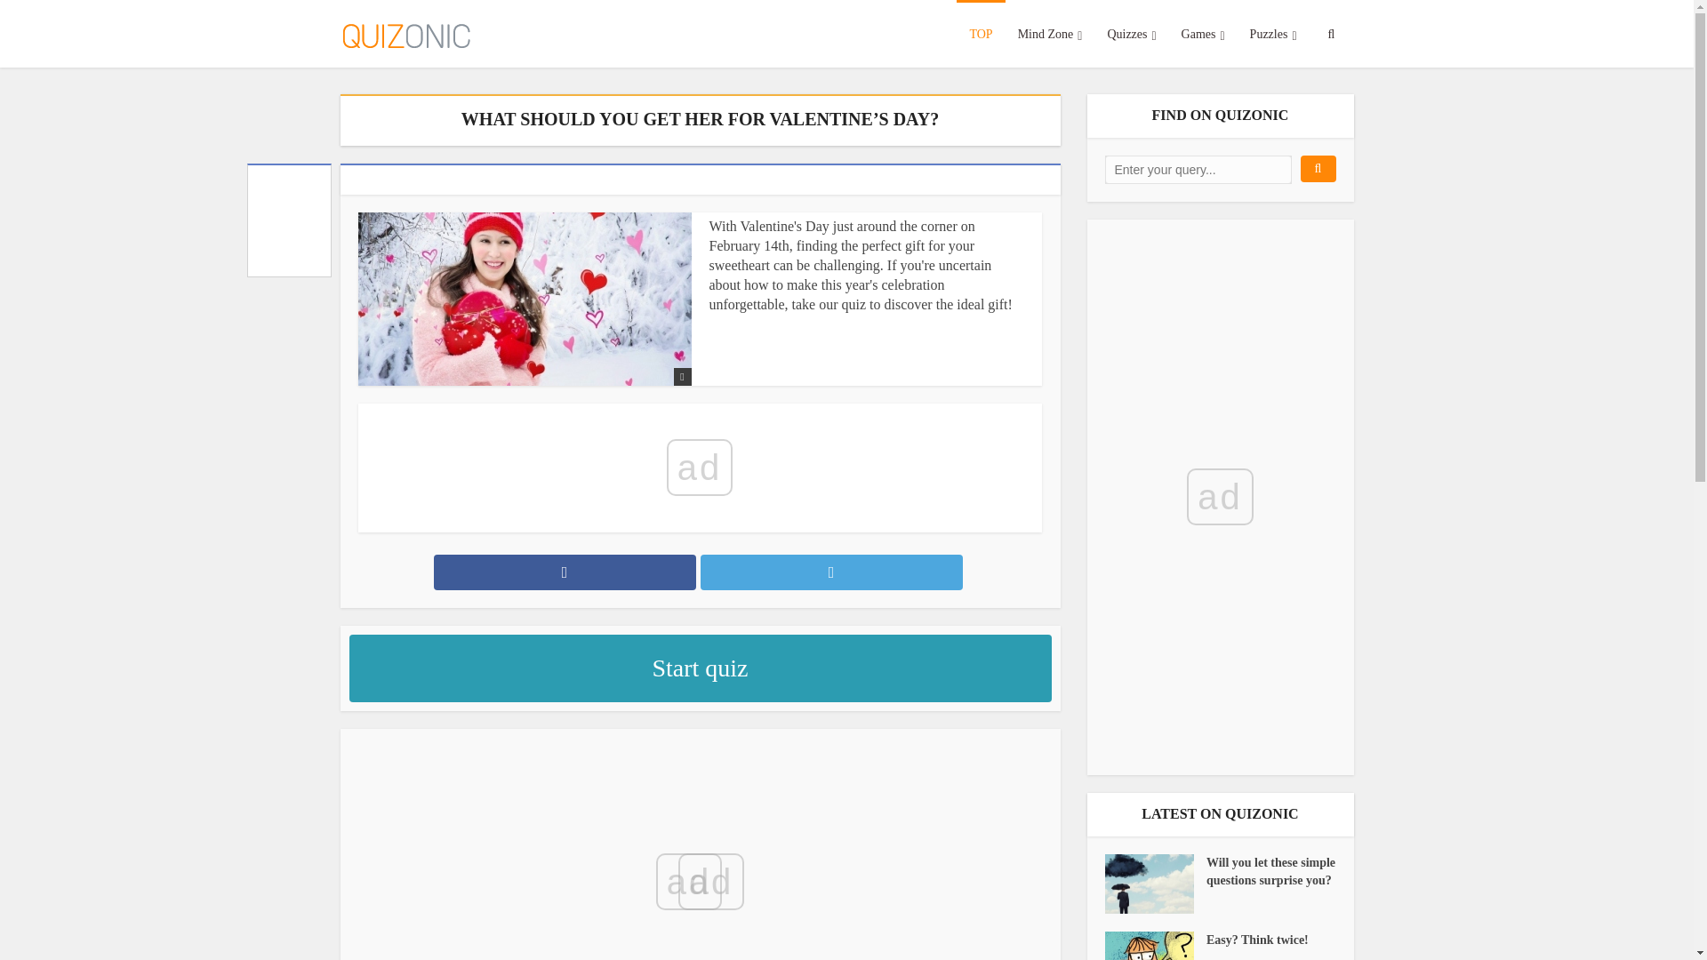 This screenshot has height=960, width=1707. What do you see at coordinates (1204, 33) in the screenshot?
I see `Games` at bounding box center [1204, 33].